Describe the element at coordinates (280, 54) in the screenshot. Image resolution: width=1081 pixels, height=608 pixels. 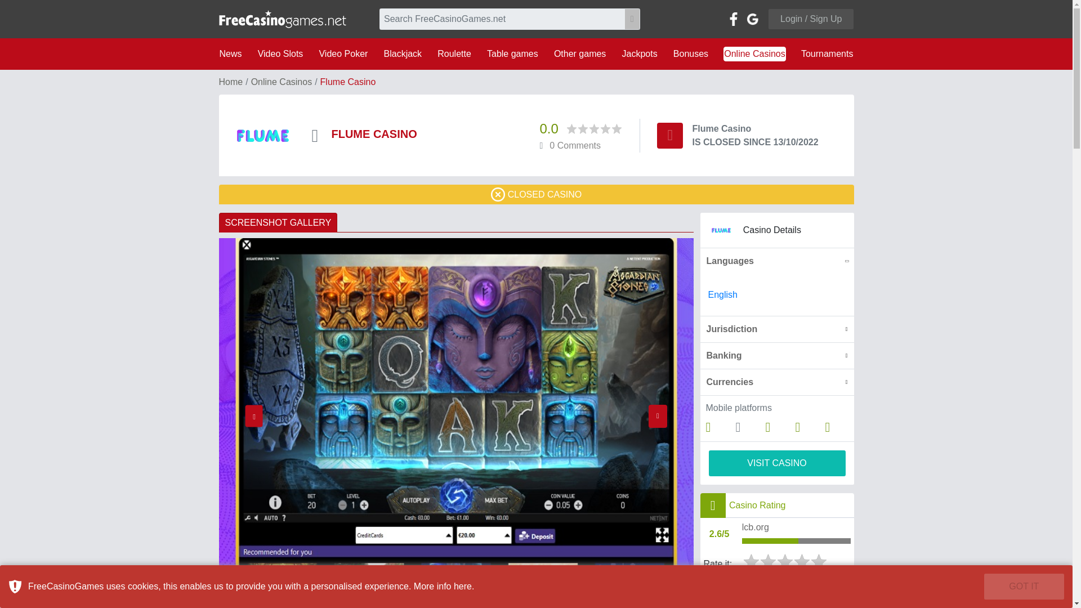
I see `Video Slots` at that location.